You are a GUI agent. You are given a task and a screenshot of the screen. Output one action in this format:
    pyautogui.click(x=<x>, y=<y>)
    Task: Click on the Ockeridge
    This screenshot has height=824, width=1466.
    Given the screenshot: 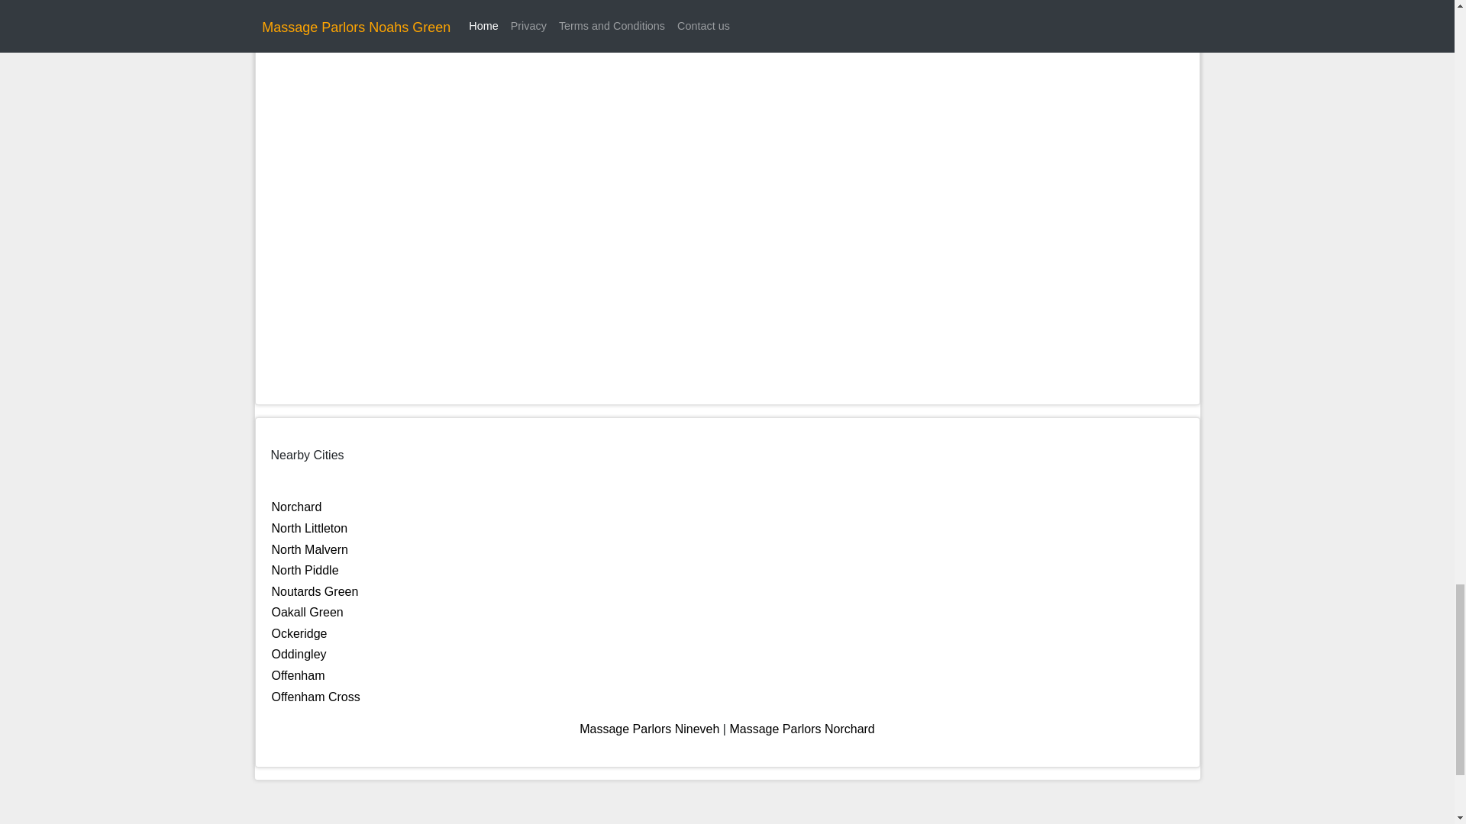 What is the action you would take?
    pyautogui.click(x=299, y=633)
    